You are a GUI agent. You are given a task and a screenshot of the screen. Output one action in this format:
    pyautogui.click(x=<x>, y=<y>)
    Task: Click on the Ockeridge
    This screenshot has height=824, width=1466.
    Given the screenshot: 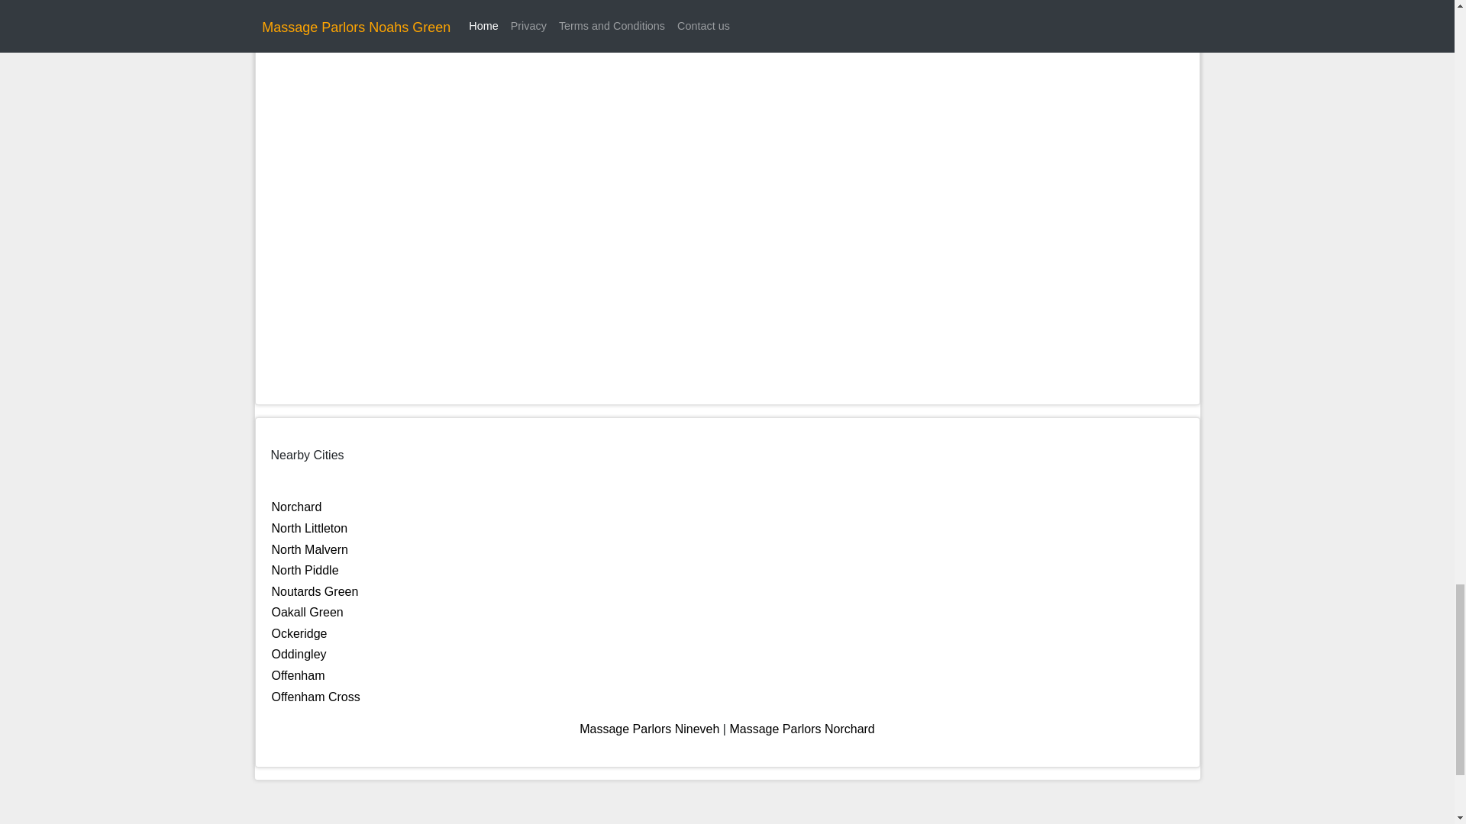 What is the action you would take?
    pyautogui.click(x=299, y=633)
    